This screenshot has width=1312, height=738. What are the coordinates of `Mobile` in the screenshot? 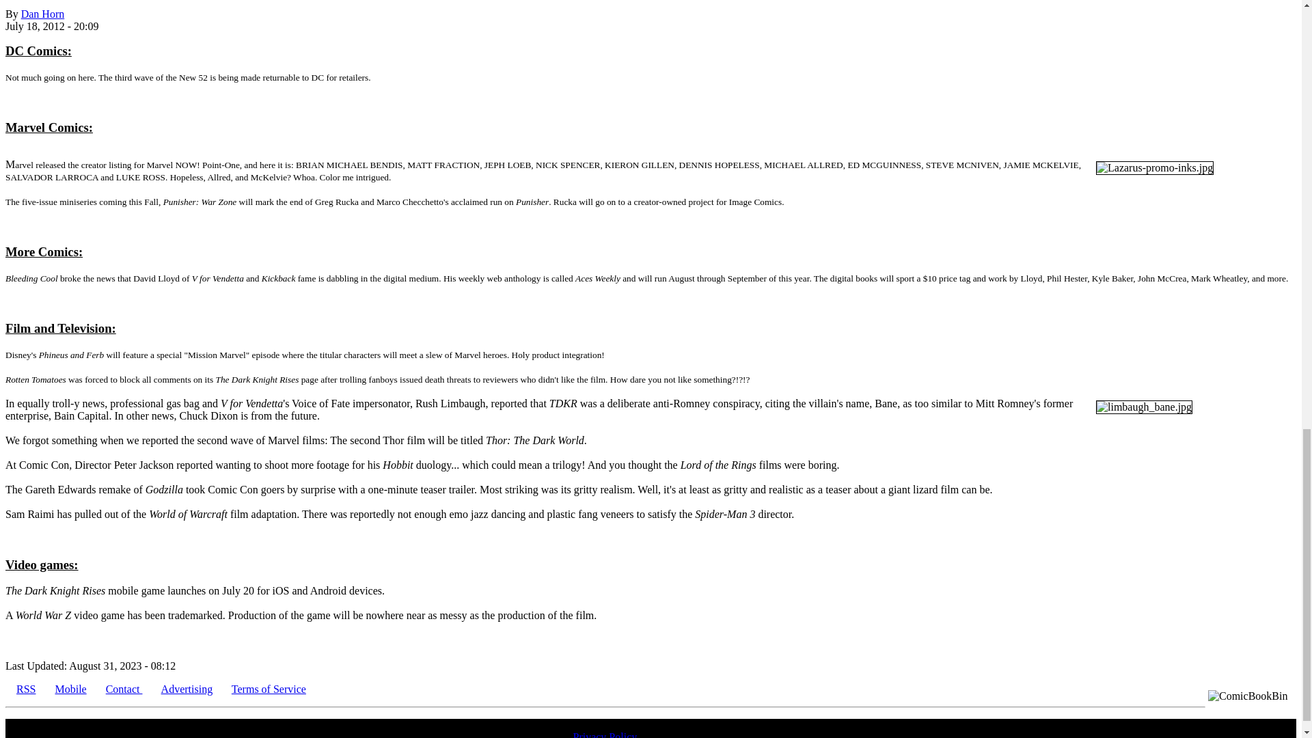 It's located at (70, 689).